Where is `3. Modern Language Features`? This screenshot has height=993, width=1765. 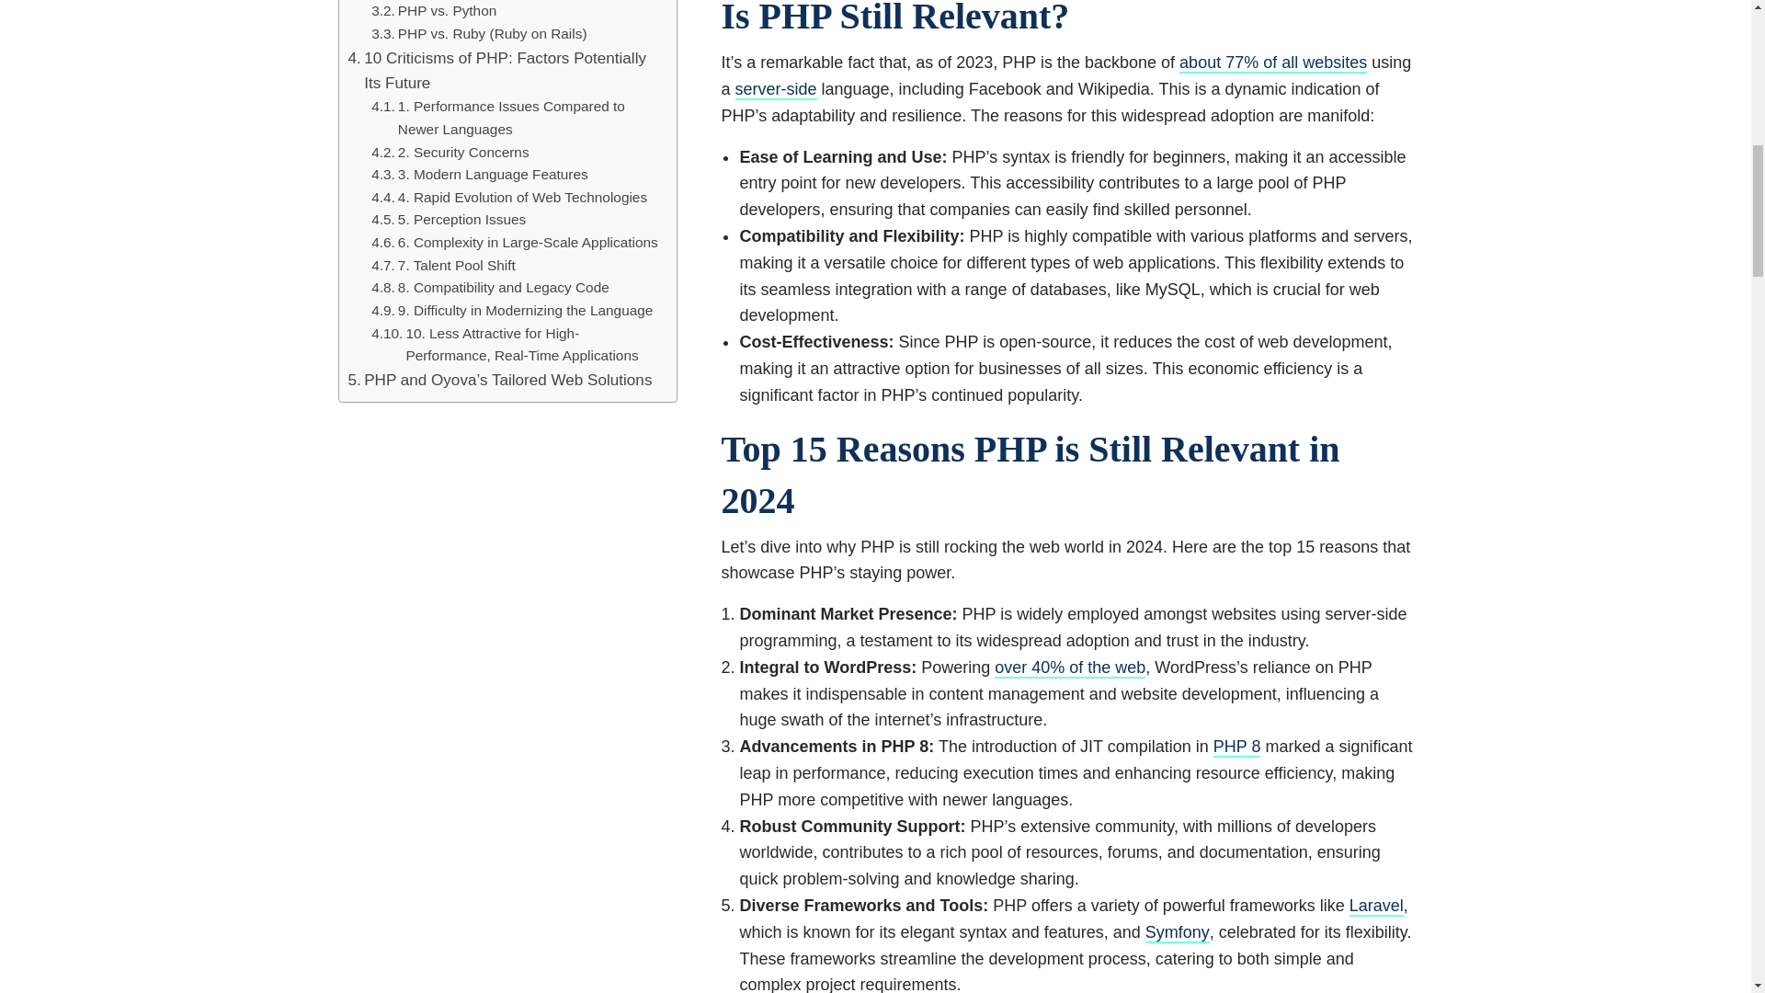
3. Modern Language Features is located at coordinates (479, 175).